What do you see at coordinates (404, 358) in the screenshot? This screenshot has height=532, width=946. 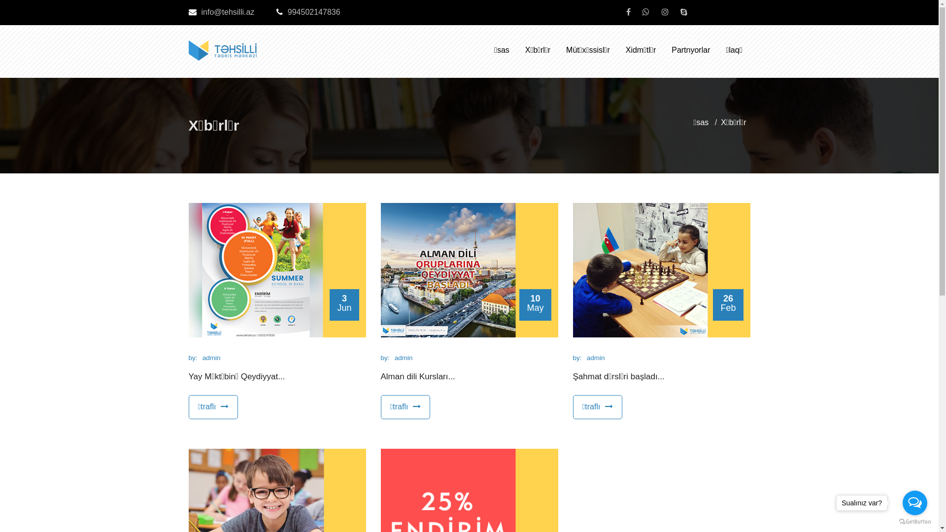 I see `admin` at bounding box center [404, 358].